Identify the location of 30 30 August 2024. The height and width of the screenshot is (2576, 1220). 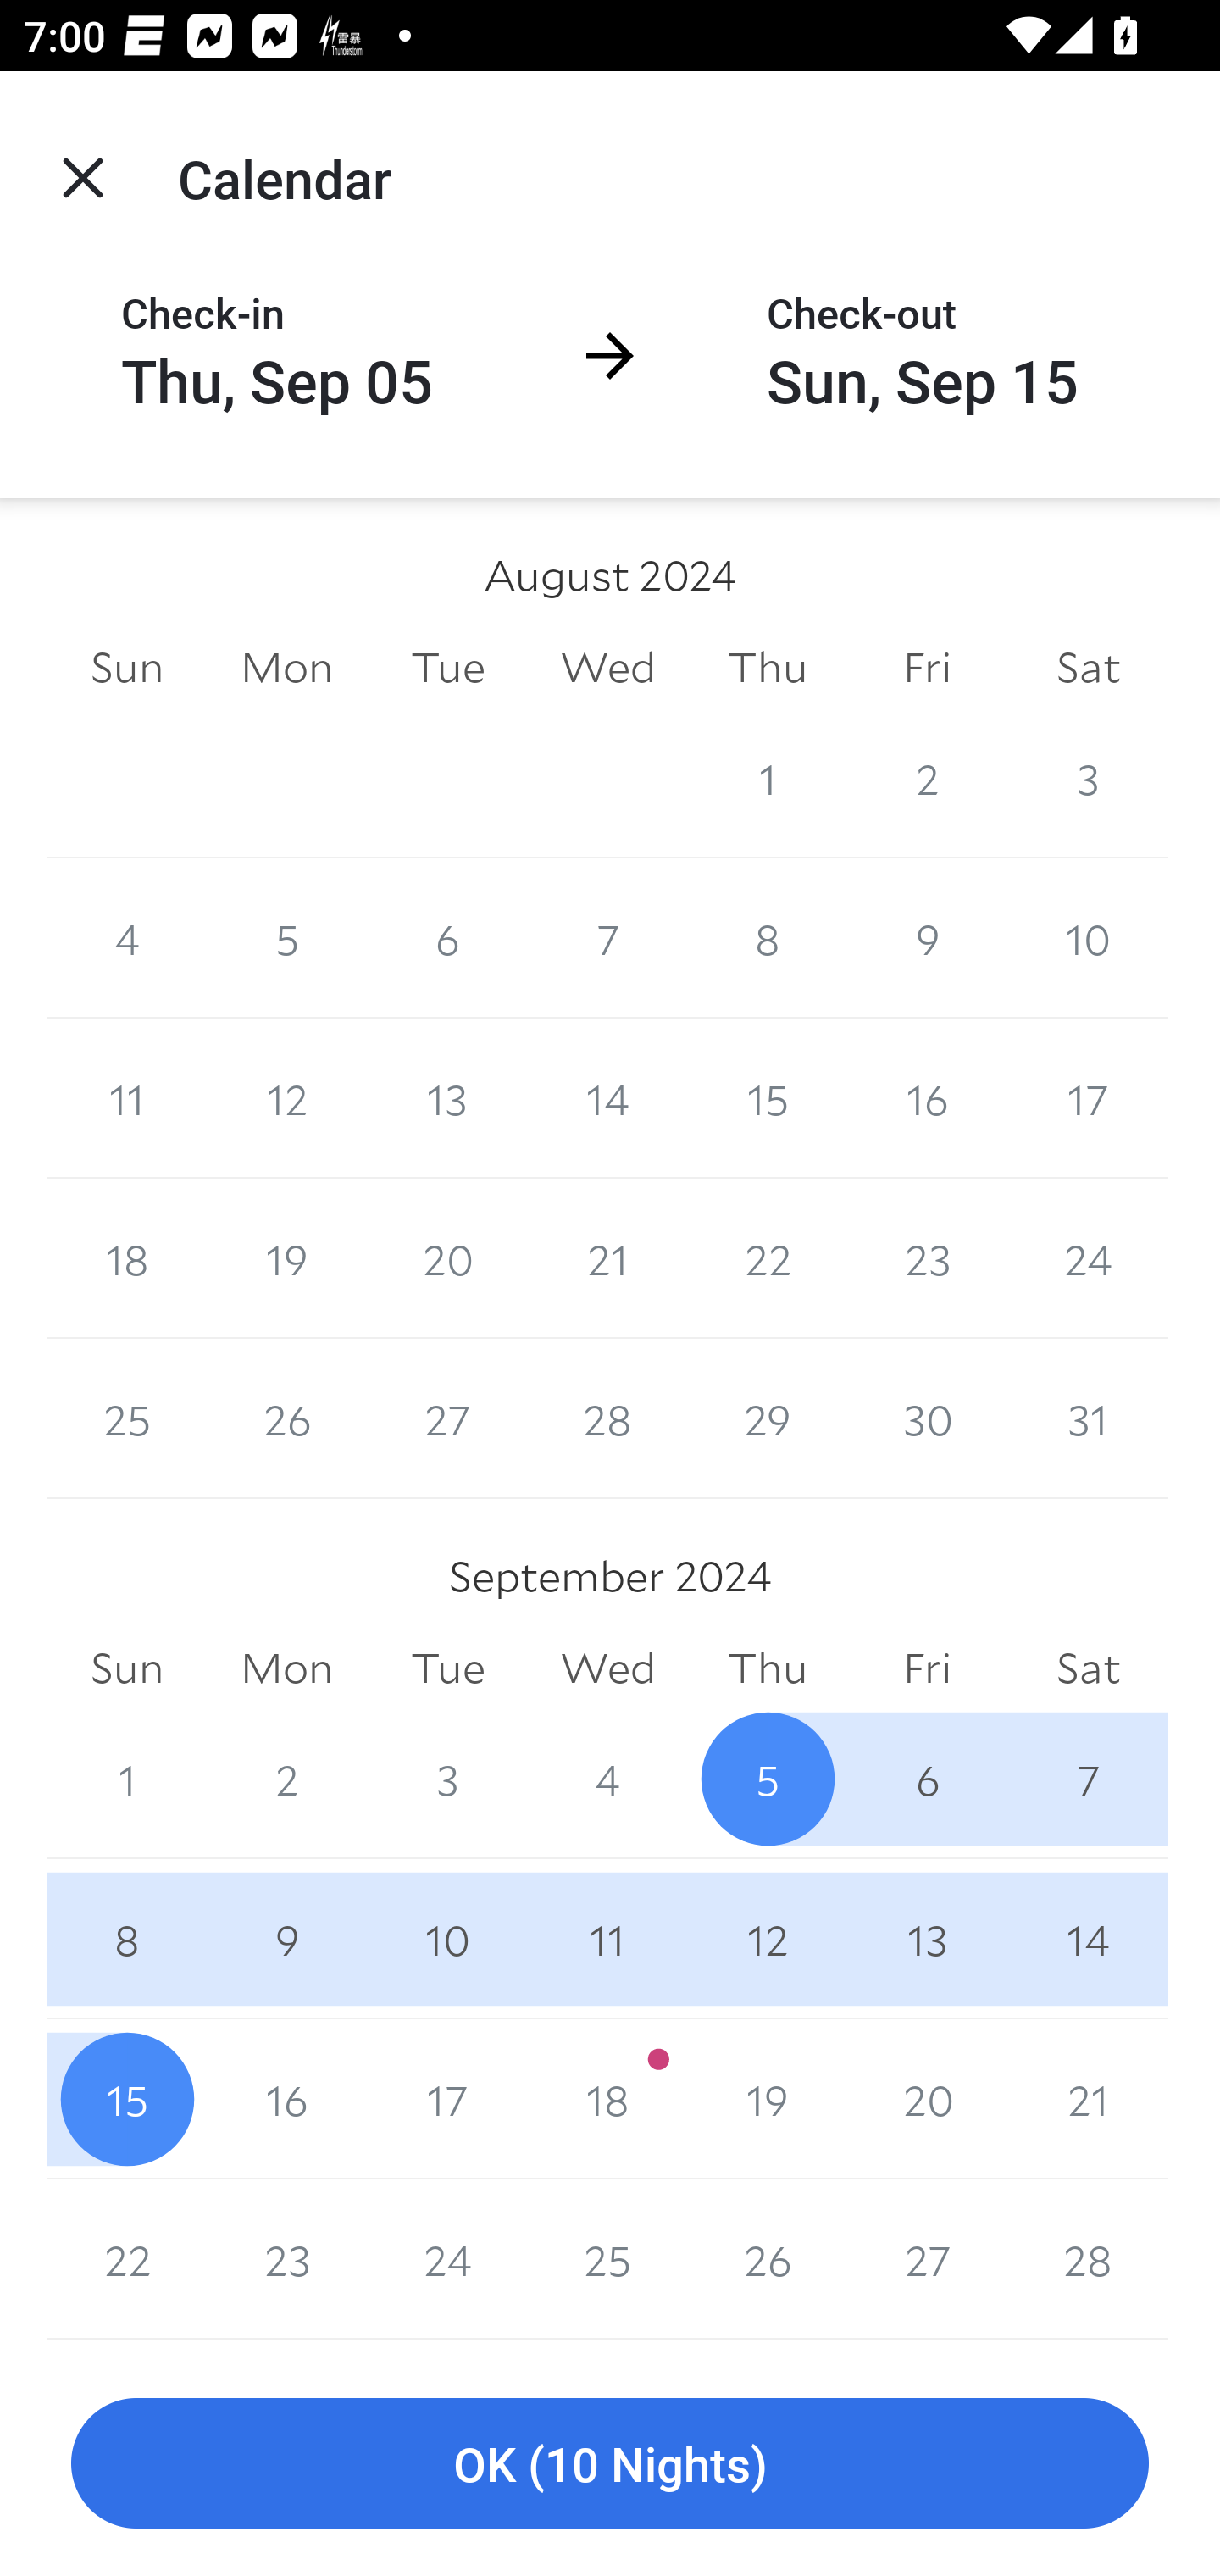
(927, 1418).